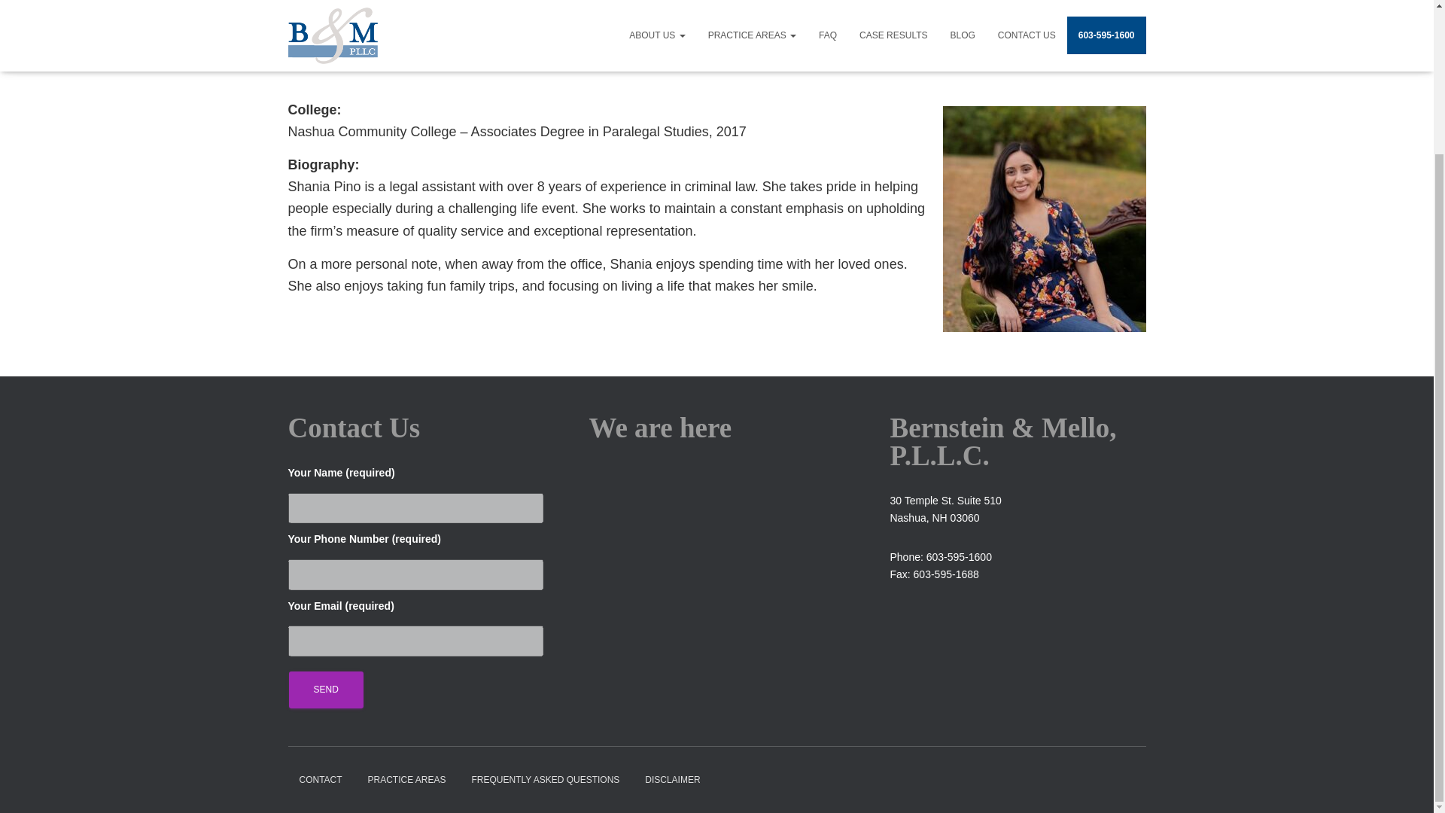  What do you see at coordinates (672, 780) in the screenshot?
I see `DISCLAIMER` at bounding box center [672, 780].